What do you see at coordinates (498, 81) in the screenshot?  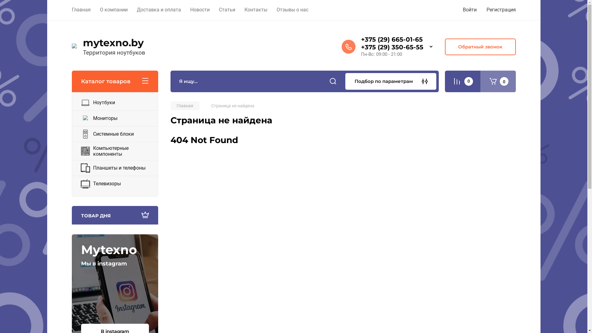 I see `0` at bounding box center [498, 81].